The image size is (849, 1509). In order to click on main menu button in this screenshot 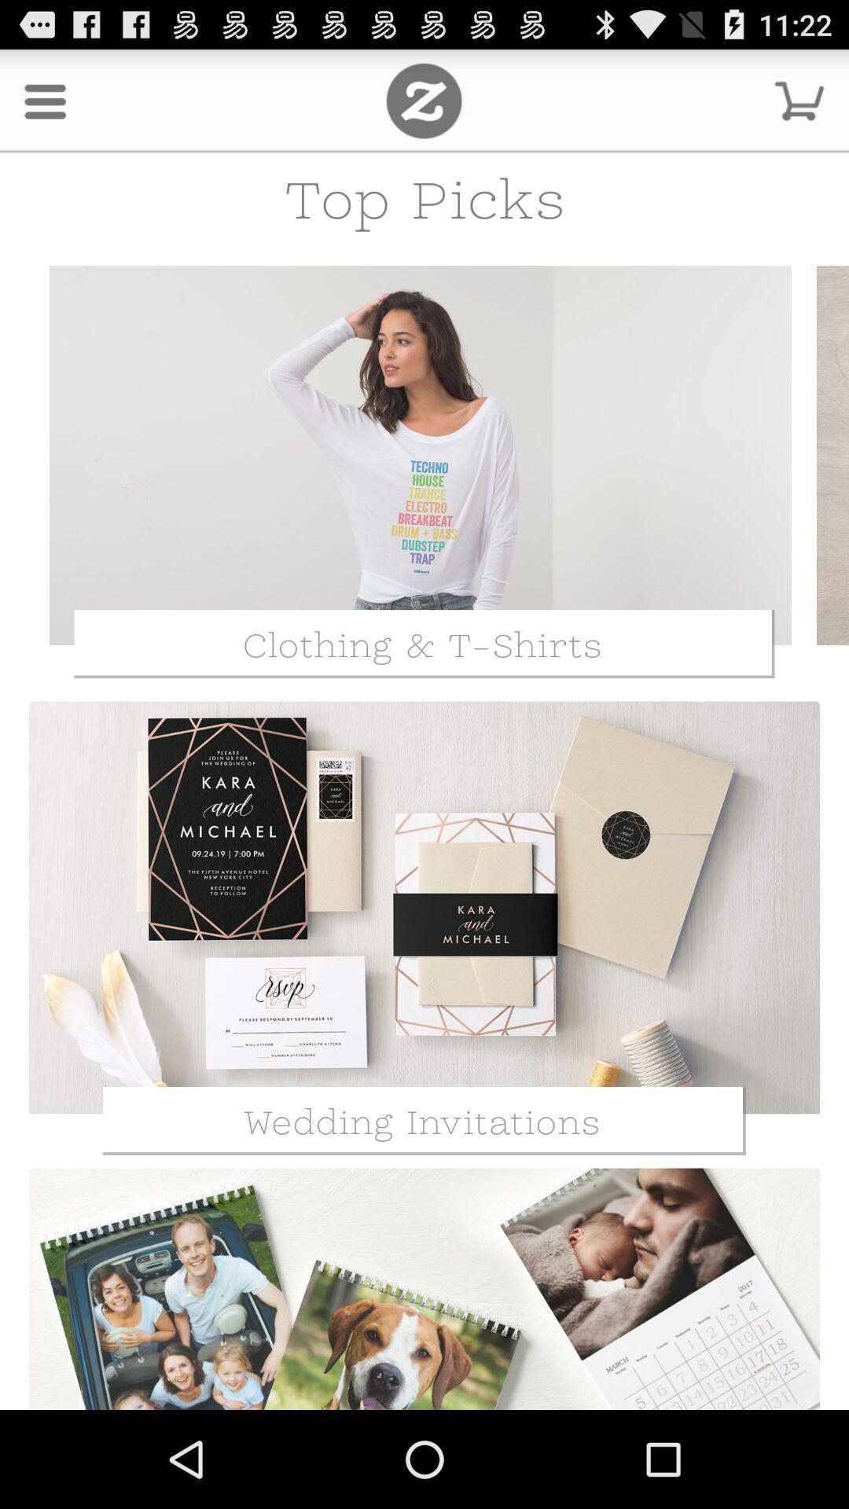, I will do `click(424, 101)`.